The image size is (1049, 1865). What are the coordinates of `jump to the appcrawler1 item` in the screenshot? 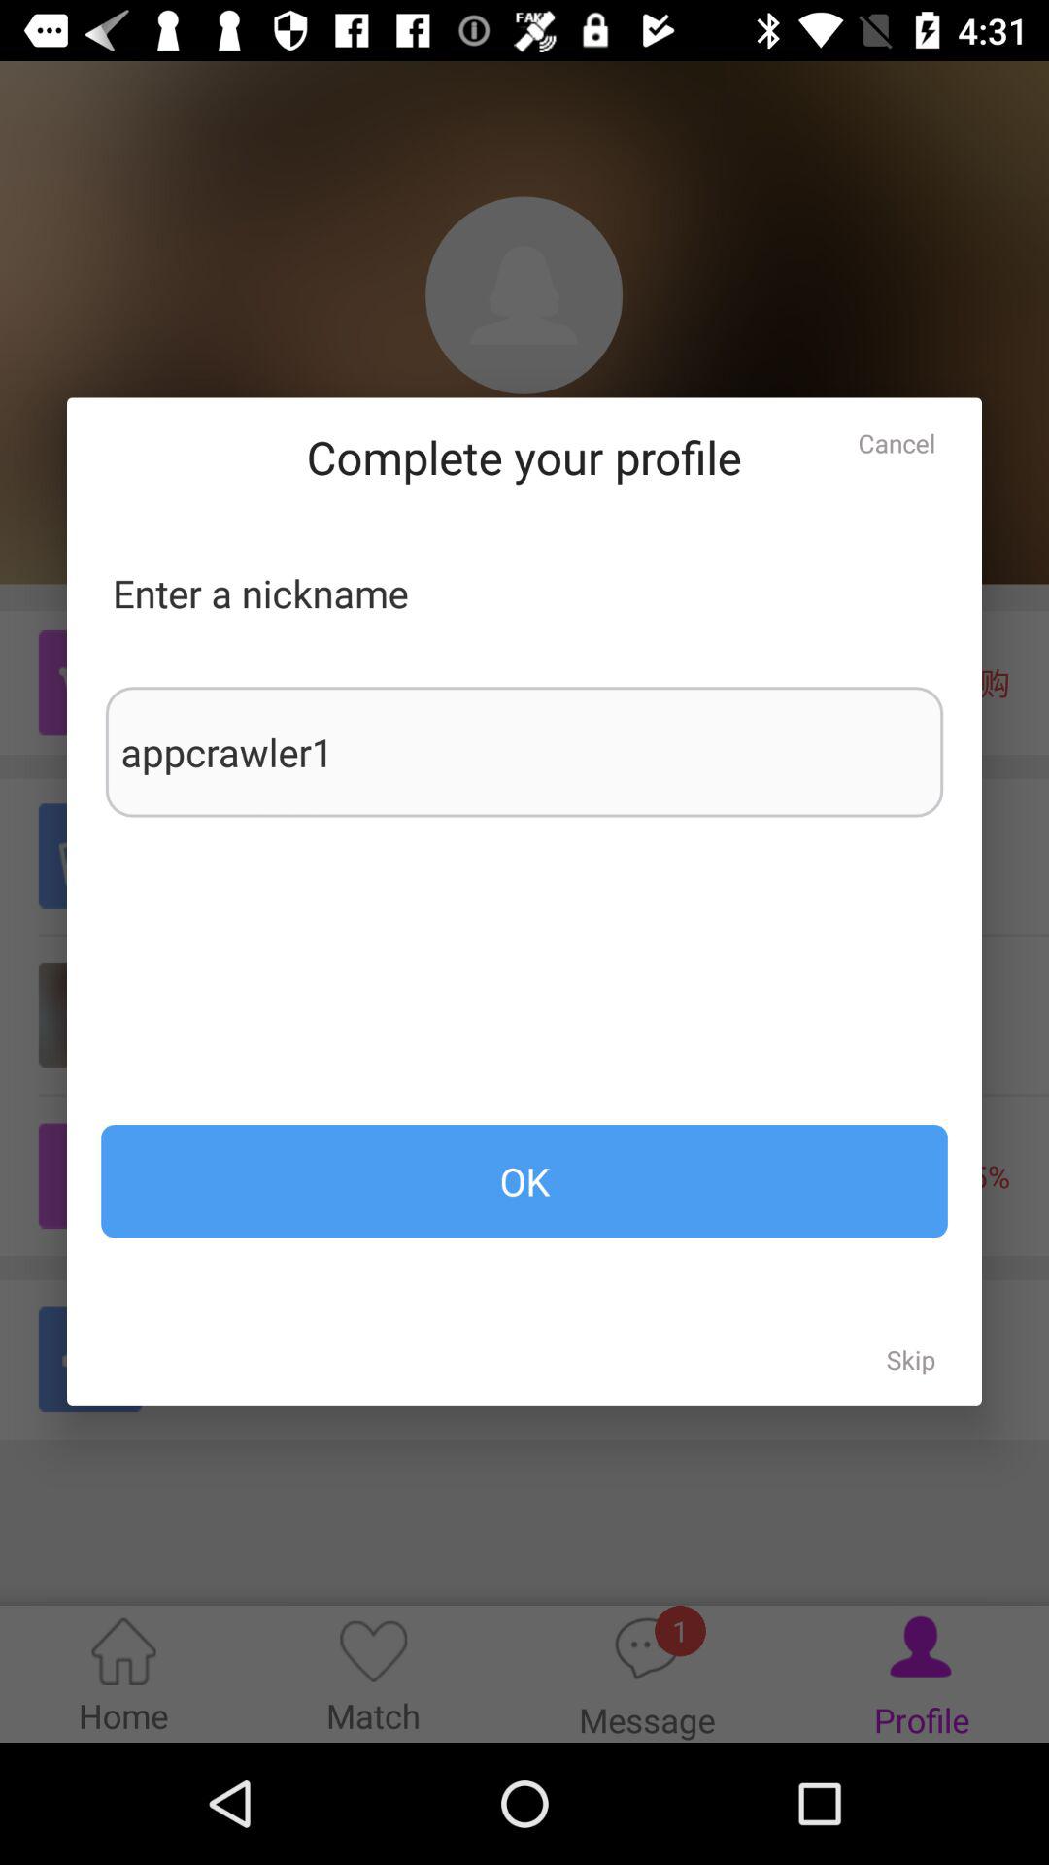 It's located at (524, 752).